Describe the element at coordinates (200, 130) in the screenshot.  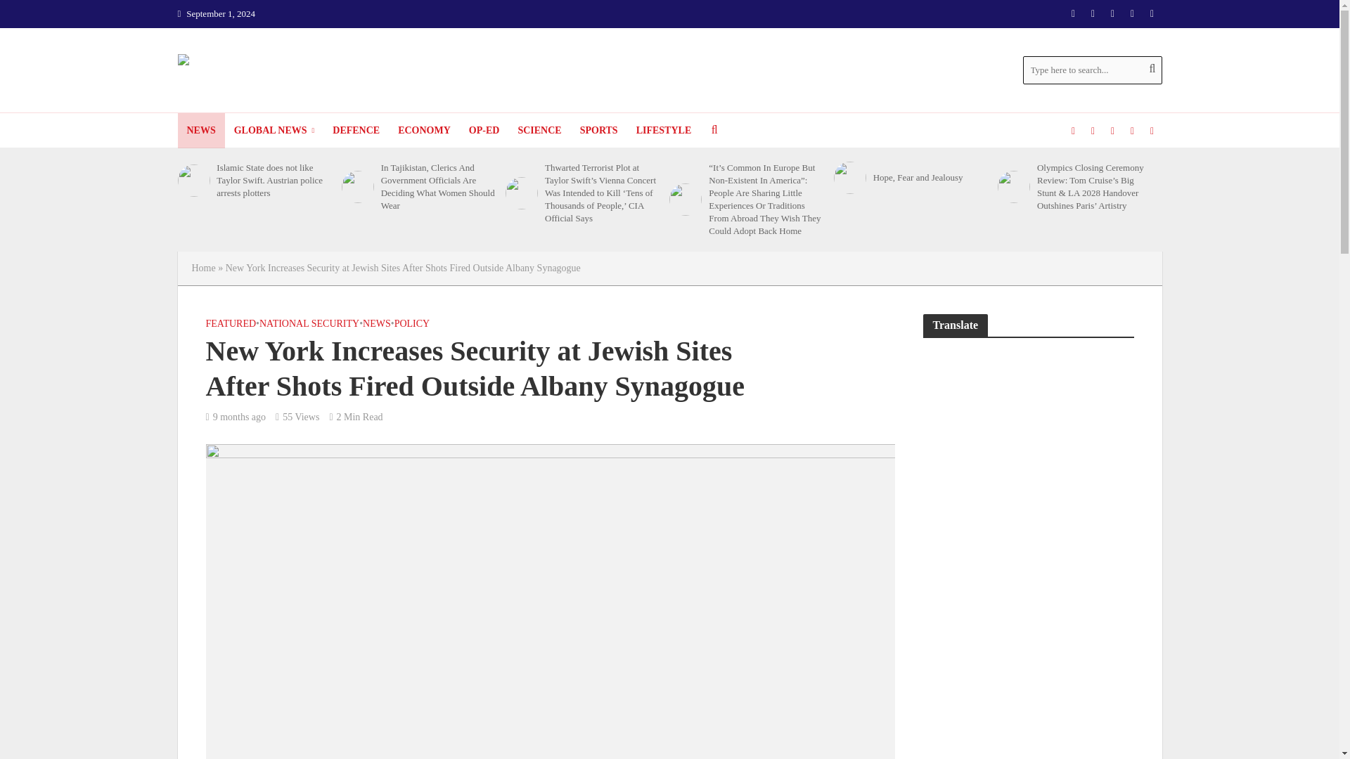
I see `NEWS` at that location.